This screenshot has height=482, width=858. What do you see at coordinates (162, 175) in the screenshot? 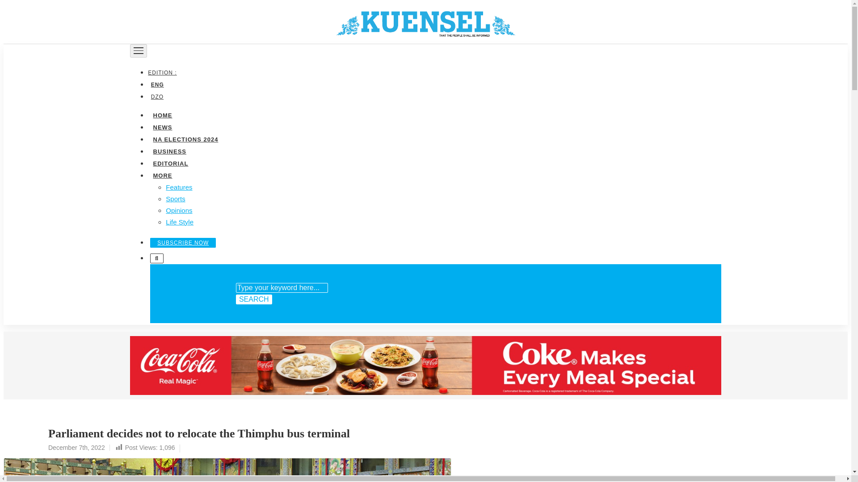
I see `MORE` at bounding box center [162, 175].